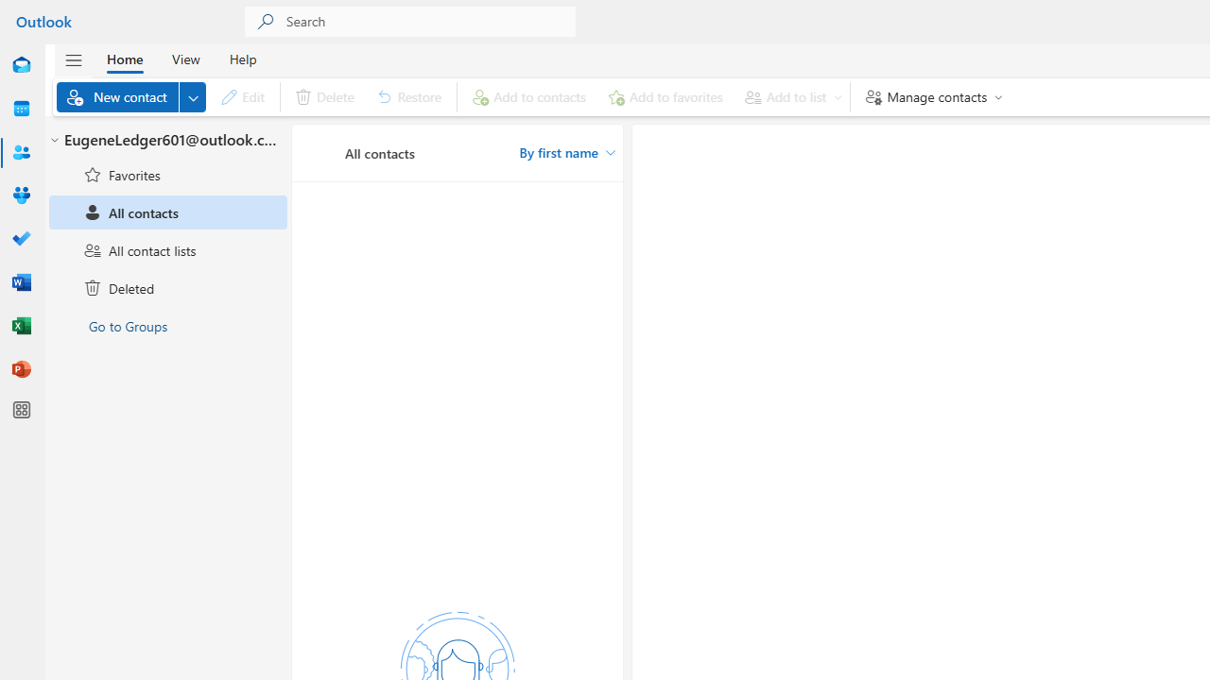  Describe the element at coordinates (242, 59) in the screenshot. I see `Help` at that location.